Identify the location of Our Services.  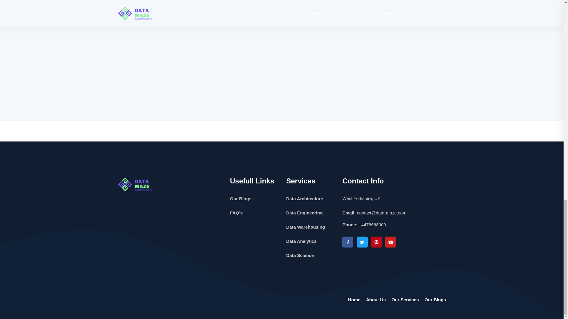
(405, 300).